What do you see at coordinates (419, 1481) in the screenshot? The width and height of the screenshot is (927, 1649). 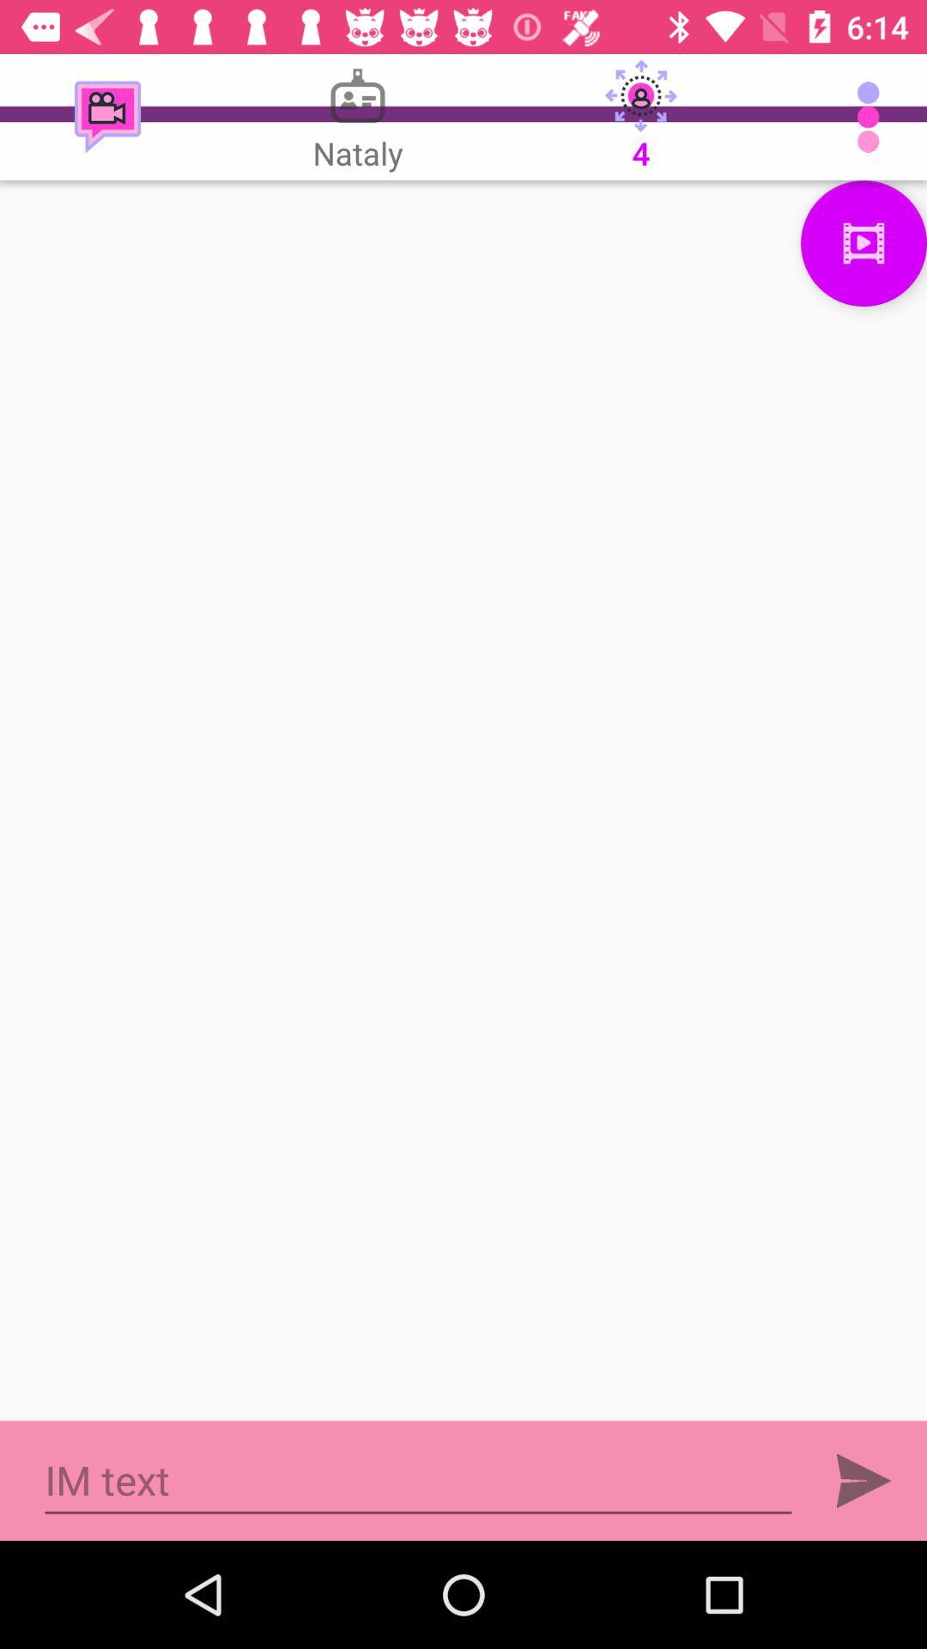 I see `insert message` at bounding box center [419, 1481].